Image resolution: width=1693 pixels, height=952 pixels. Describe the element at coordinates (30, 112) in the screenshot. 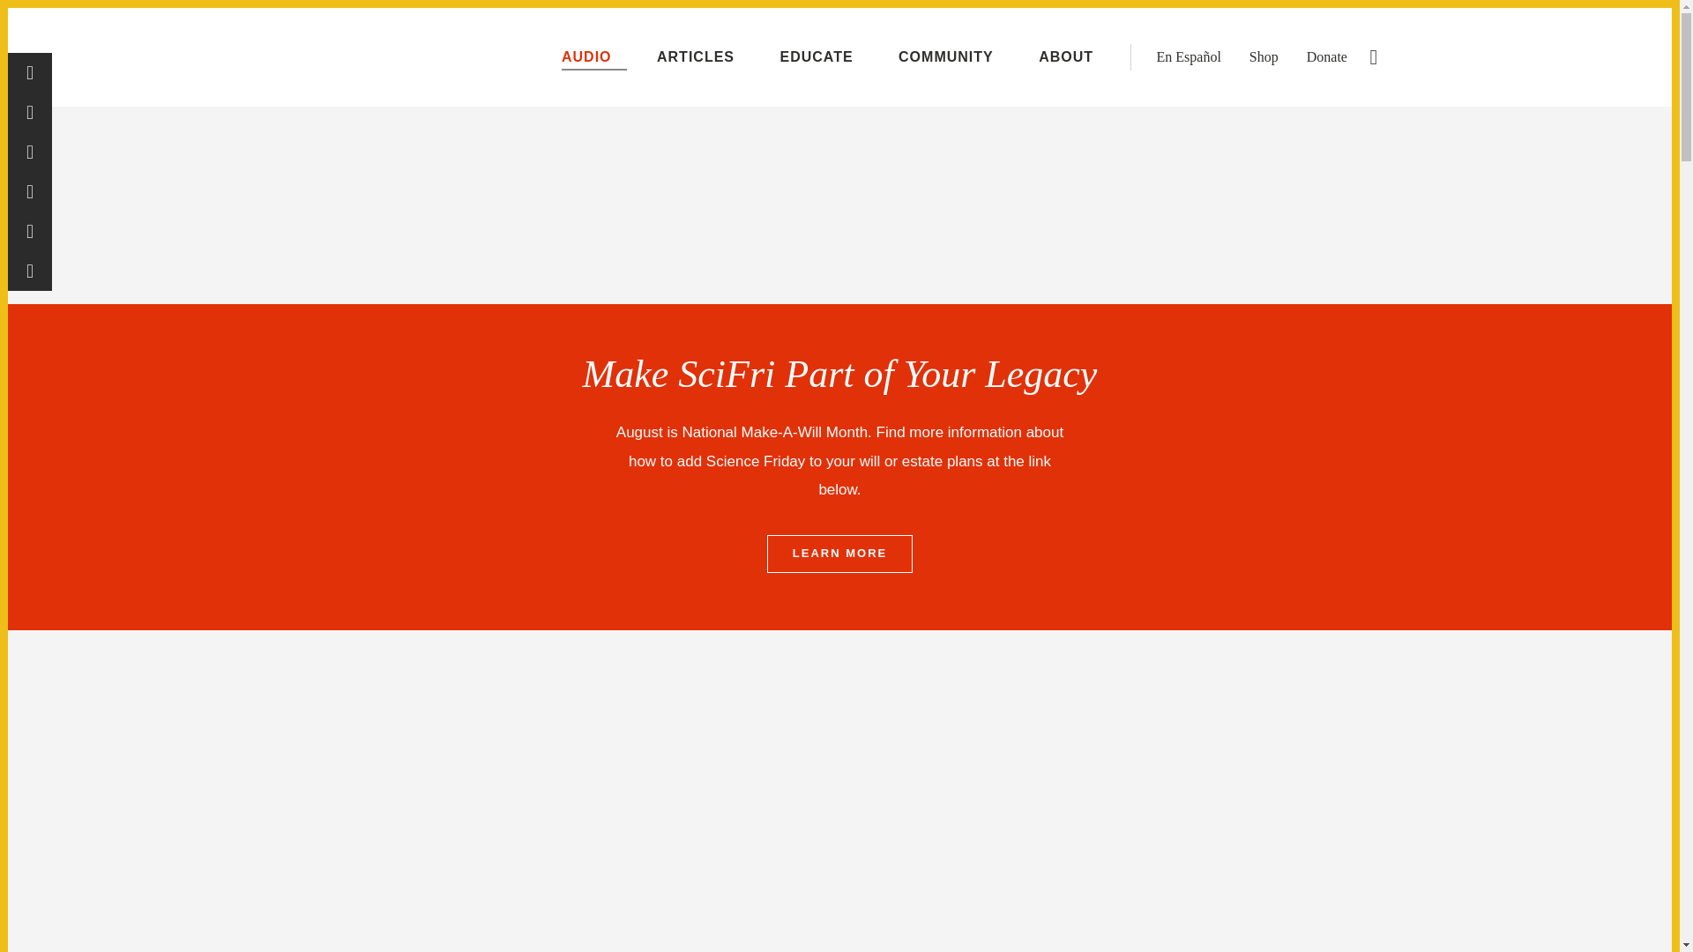

I see `Threads` at that location.